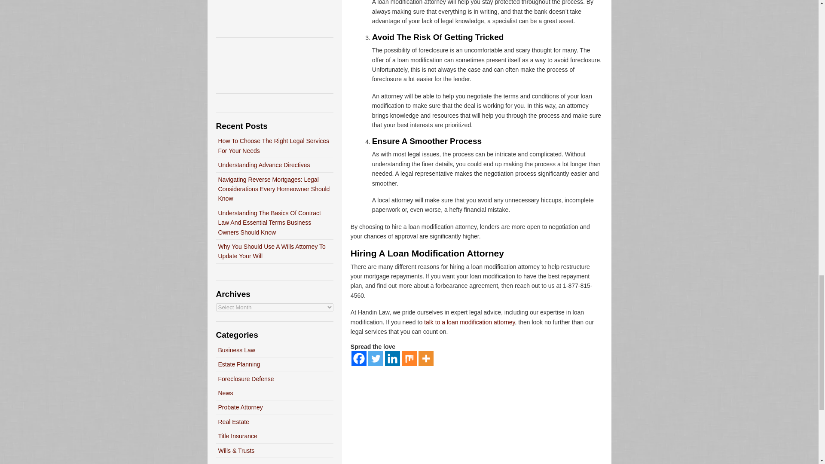 Image resolution: width=825 pixels, height=464 pixels. Describe the element at coordinates (393, 358) in the screenshot. I see `Linkedin` at that location.